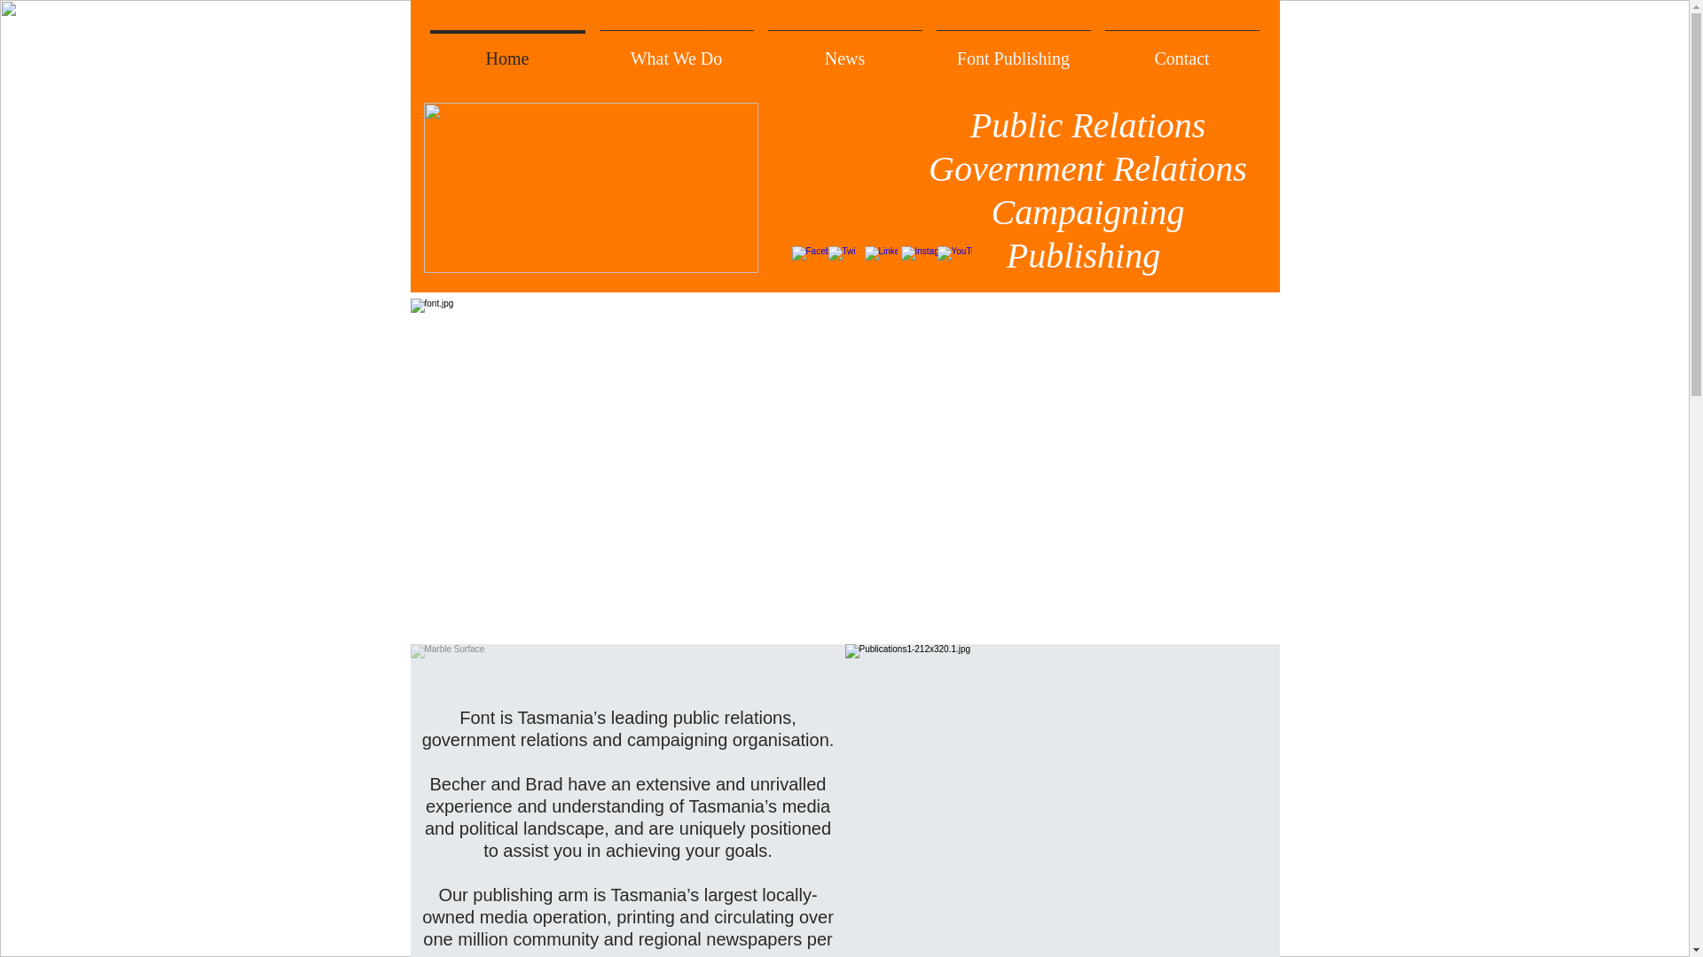  I want to click on Font Publishing, so click(1014, 51).